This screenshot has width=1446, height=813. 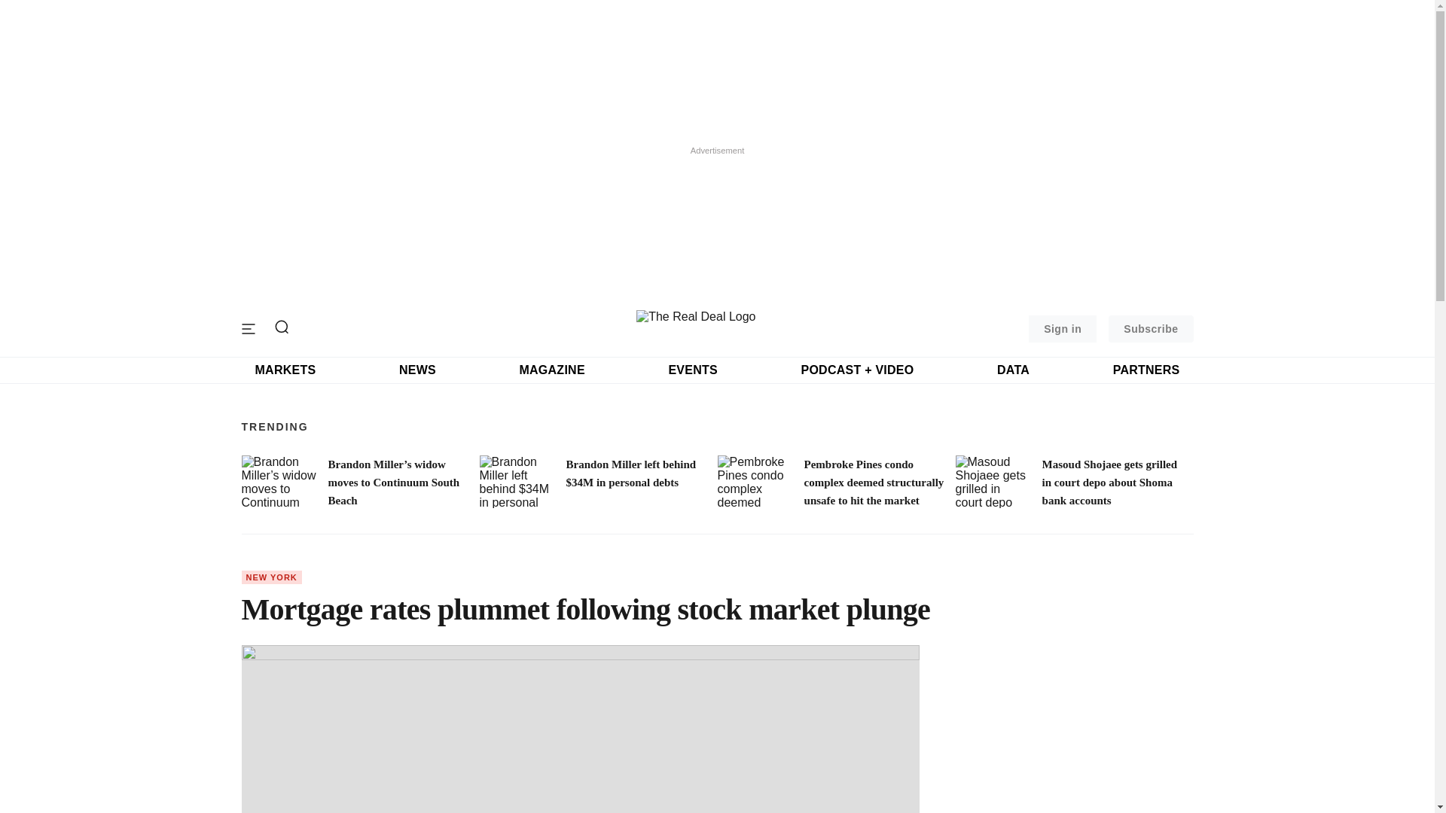 What do you see at coordinates (693, 370) in the screenshot?
I see `EVENTS` at bounding box center [693, 370].